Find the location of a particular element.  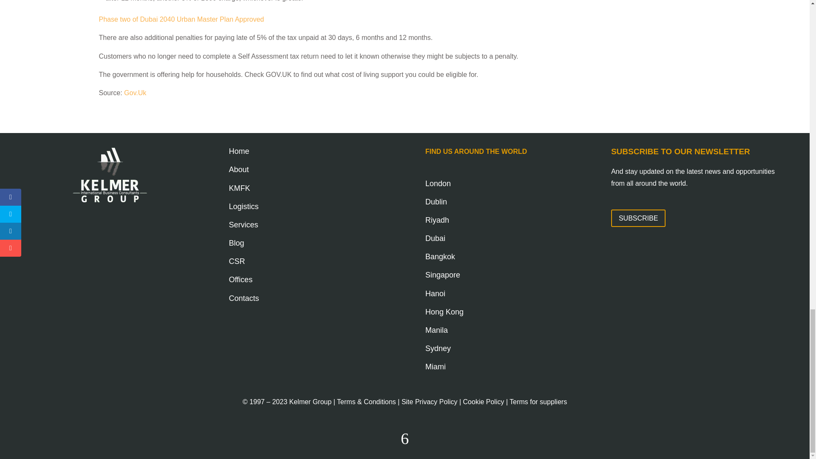

Privacy Policy is located at coordinates (429, 402).